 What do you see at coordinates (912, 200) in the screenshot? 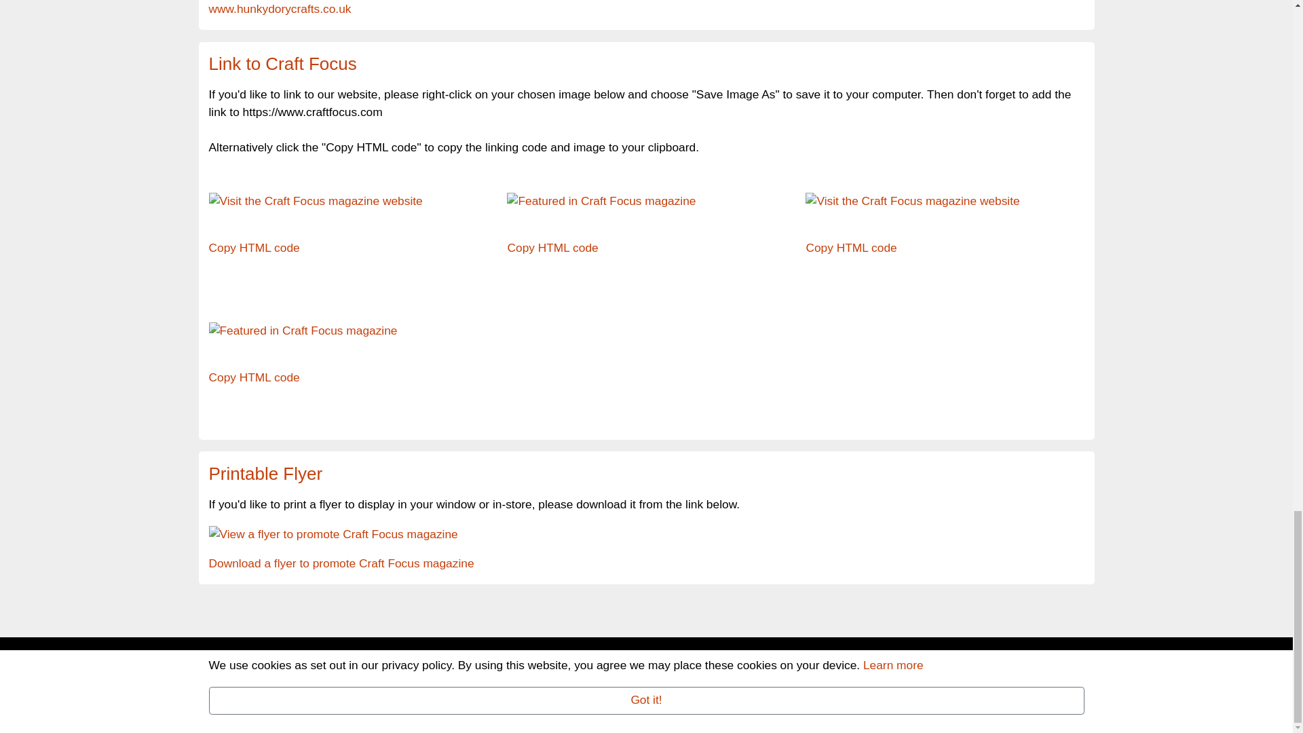
I see `Visit the Craft Focus magazine website` at bounding box center [912, 200].